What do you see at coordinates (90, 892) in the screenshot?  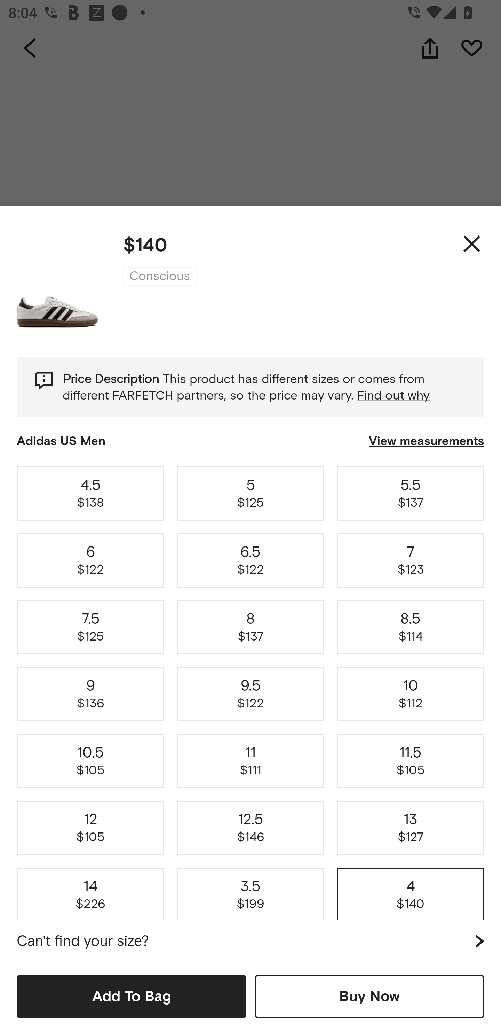 I see `14 $226` at bounding box center [90, 892].